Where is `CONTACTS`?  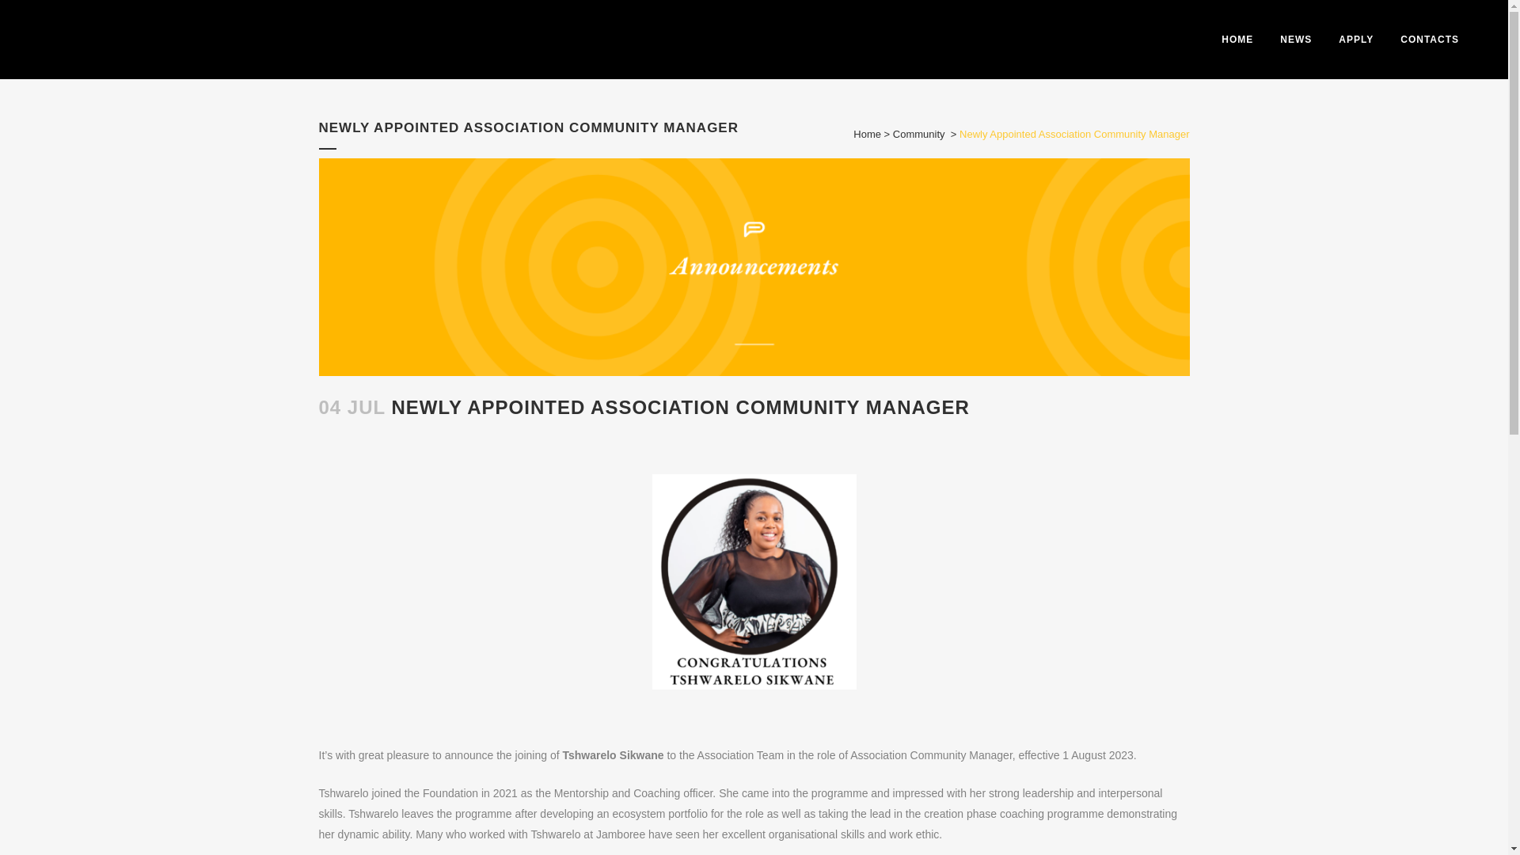 CONTACTS is located at coordinates (1430, 40).